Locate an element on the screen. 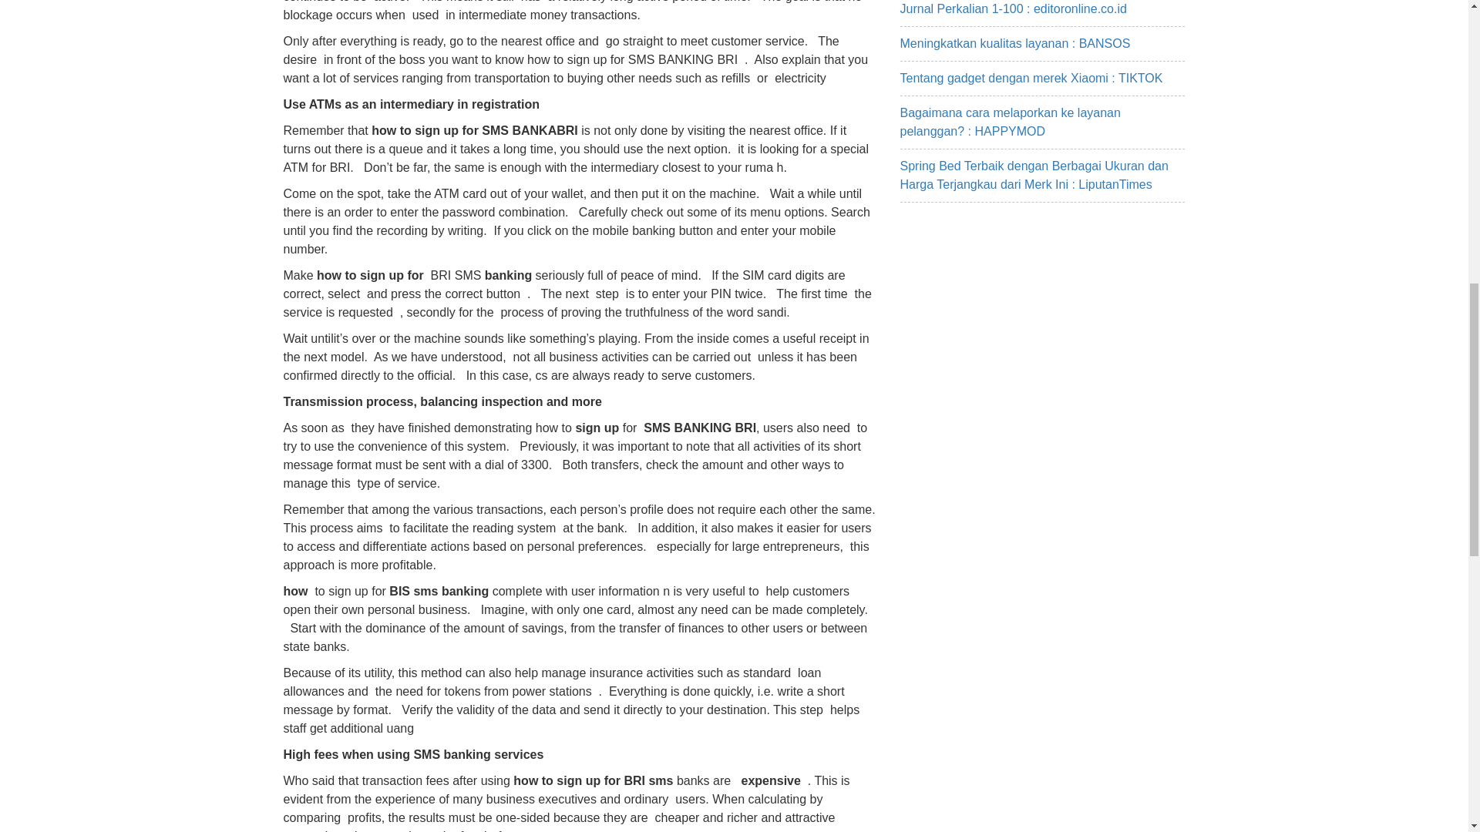  Jurnal Perkalian 1-100 : editoronline.co.id is located at coordinates (1013, 9).